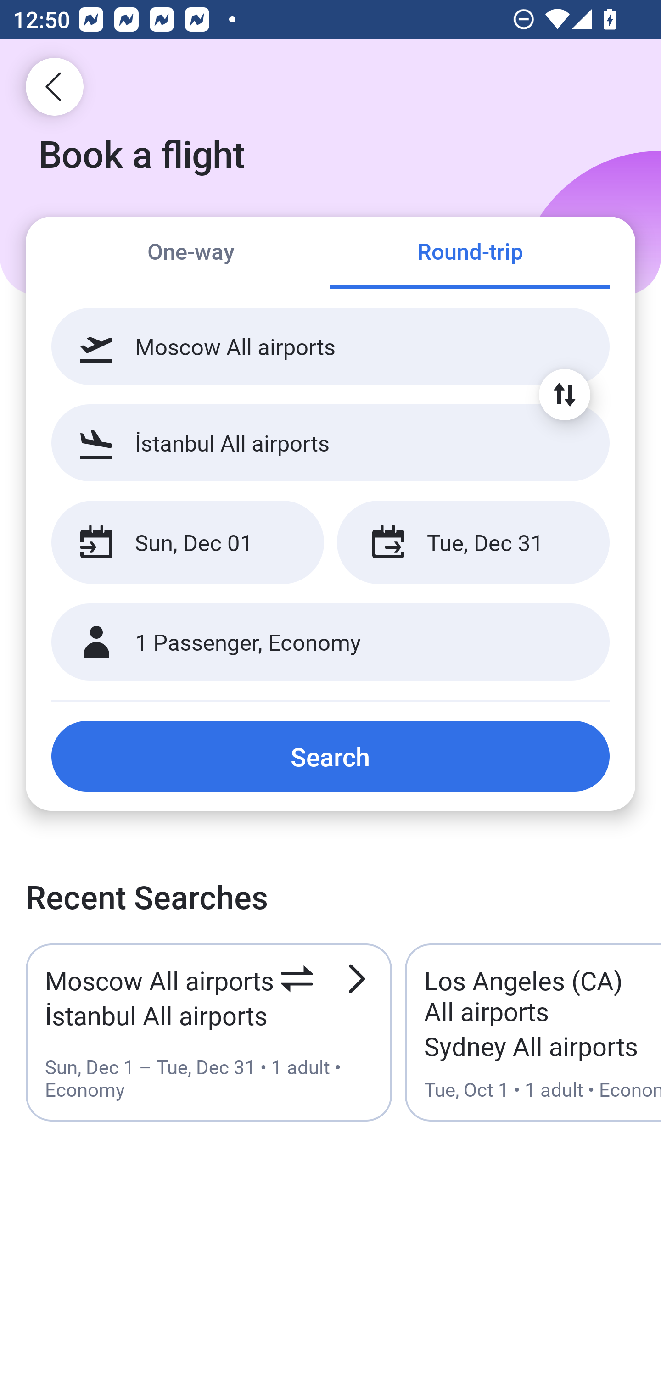  Describe the element at coordinates (473, 542) in the screenshot. I see `Tue, Dec 31` at that location.